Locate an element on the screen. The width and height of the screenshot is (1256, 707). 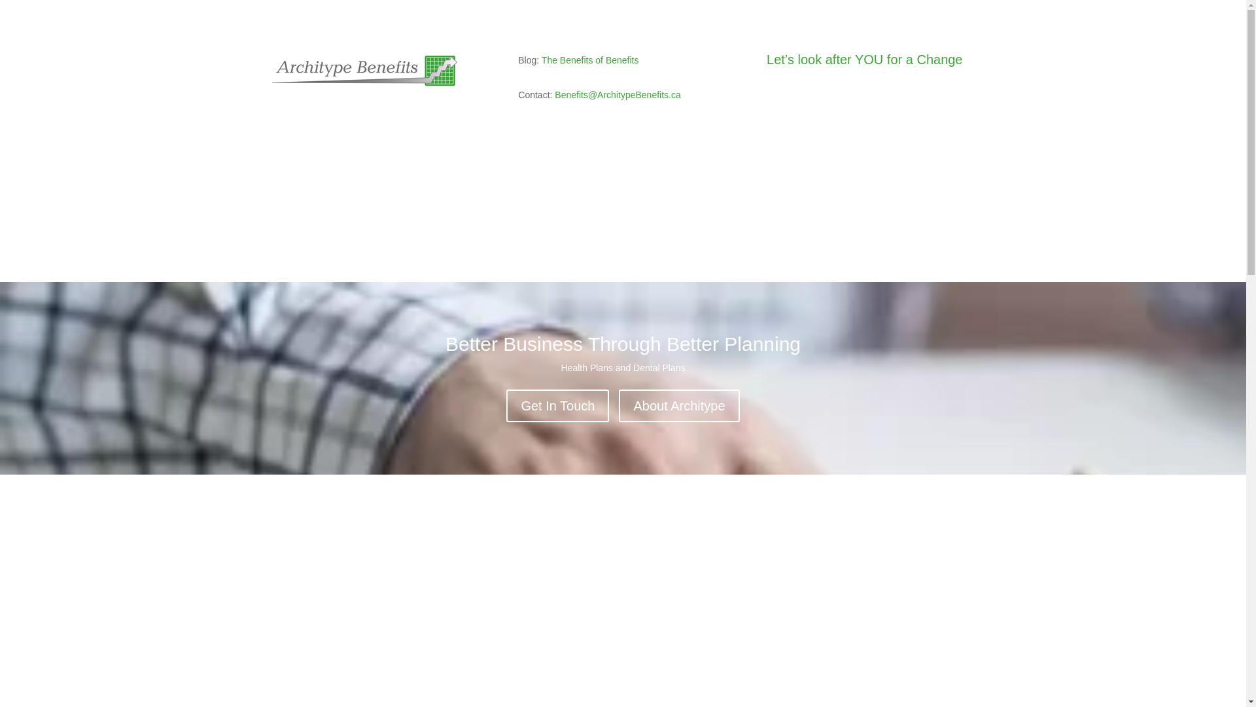
Architype is located at coordinates (493, 222).